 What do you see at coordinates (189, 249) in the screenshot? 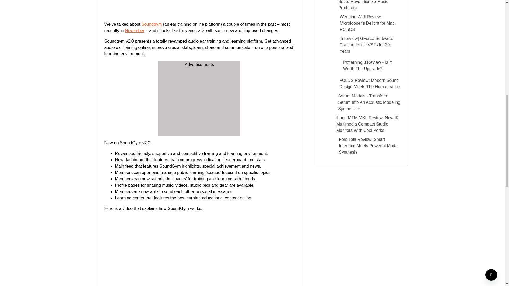
I see `SoundGym: Audio Ear Training Platform online` at bounding box center [189, 249].